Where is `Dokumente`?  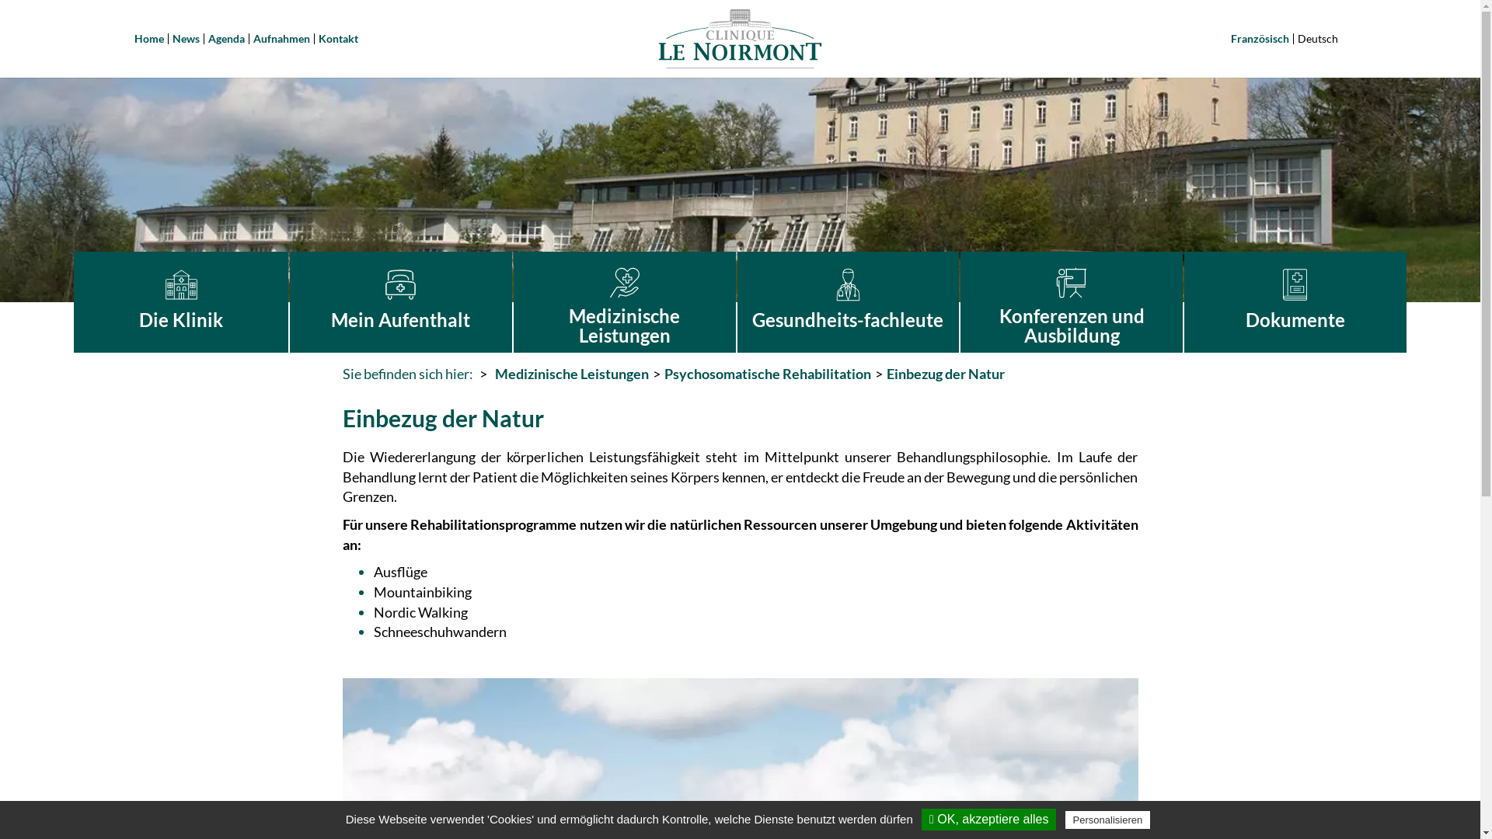 Dokumente is located at coordinates (1295, 302).